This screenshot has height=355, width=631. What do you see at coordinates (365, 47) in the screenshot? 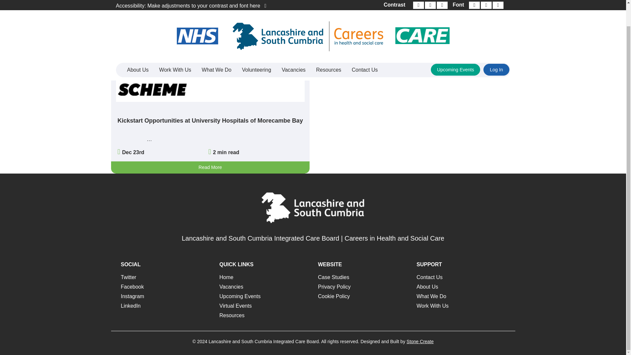
I see `Contact Us` at bounding box center [365, 47].